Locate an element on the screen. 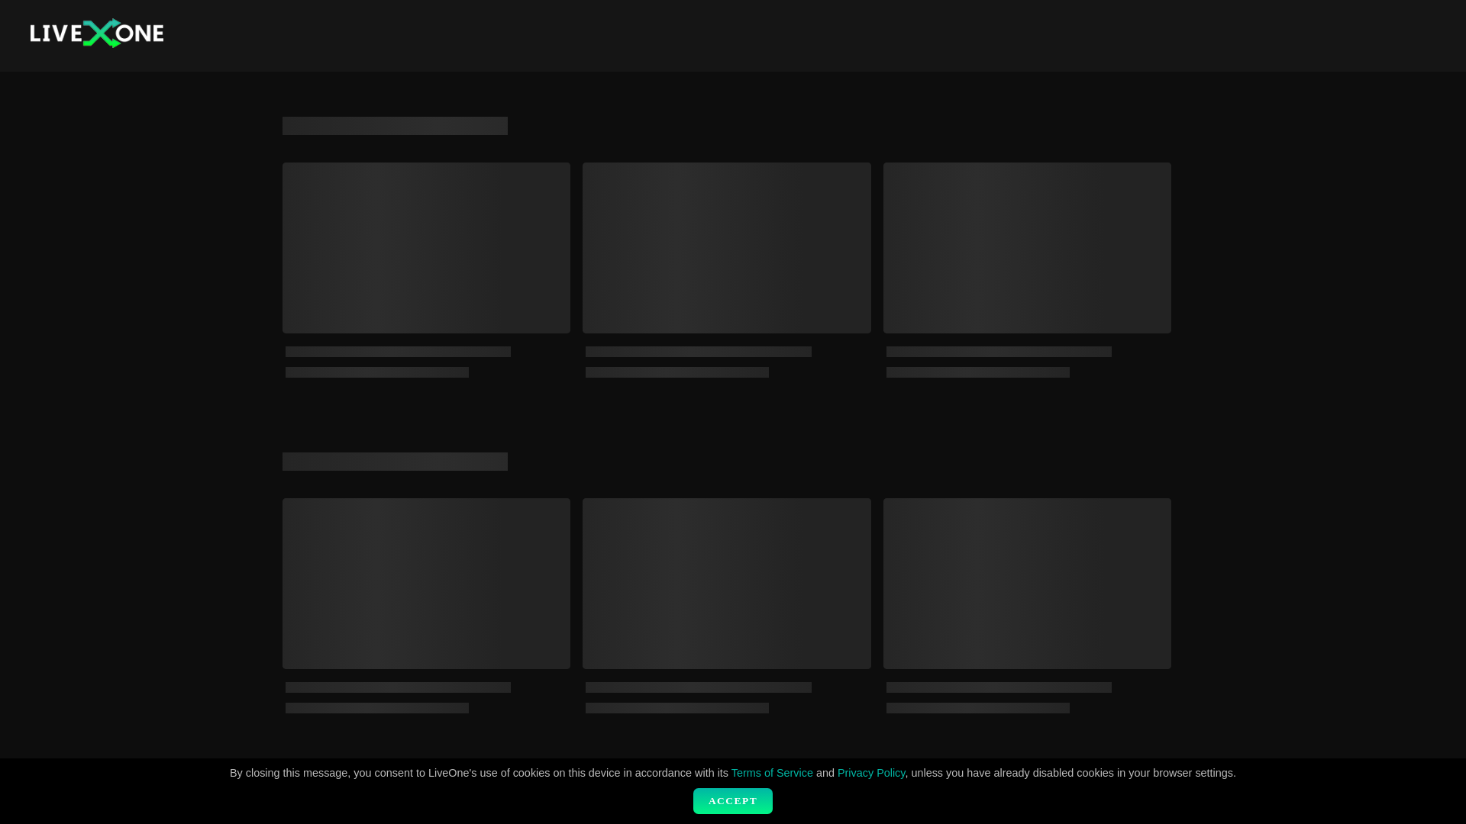 This screenshot has height=824, width=1466. LiveOne on TikTok is located at coordinates (1104, 786).